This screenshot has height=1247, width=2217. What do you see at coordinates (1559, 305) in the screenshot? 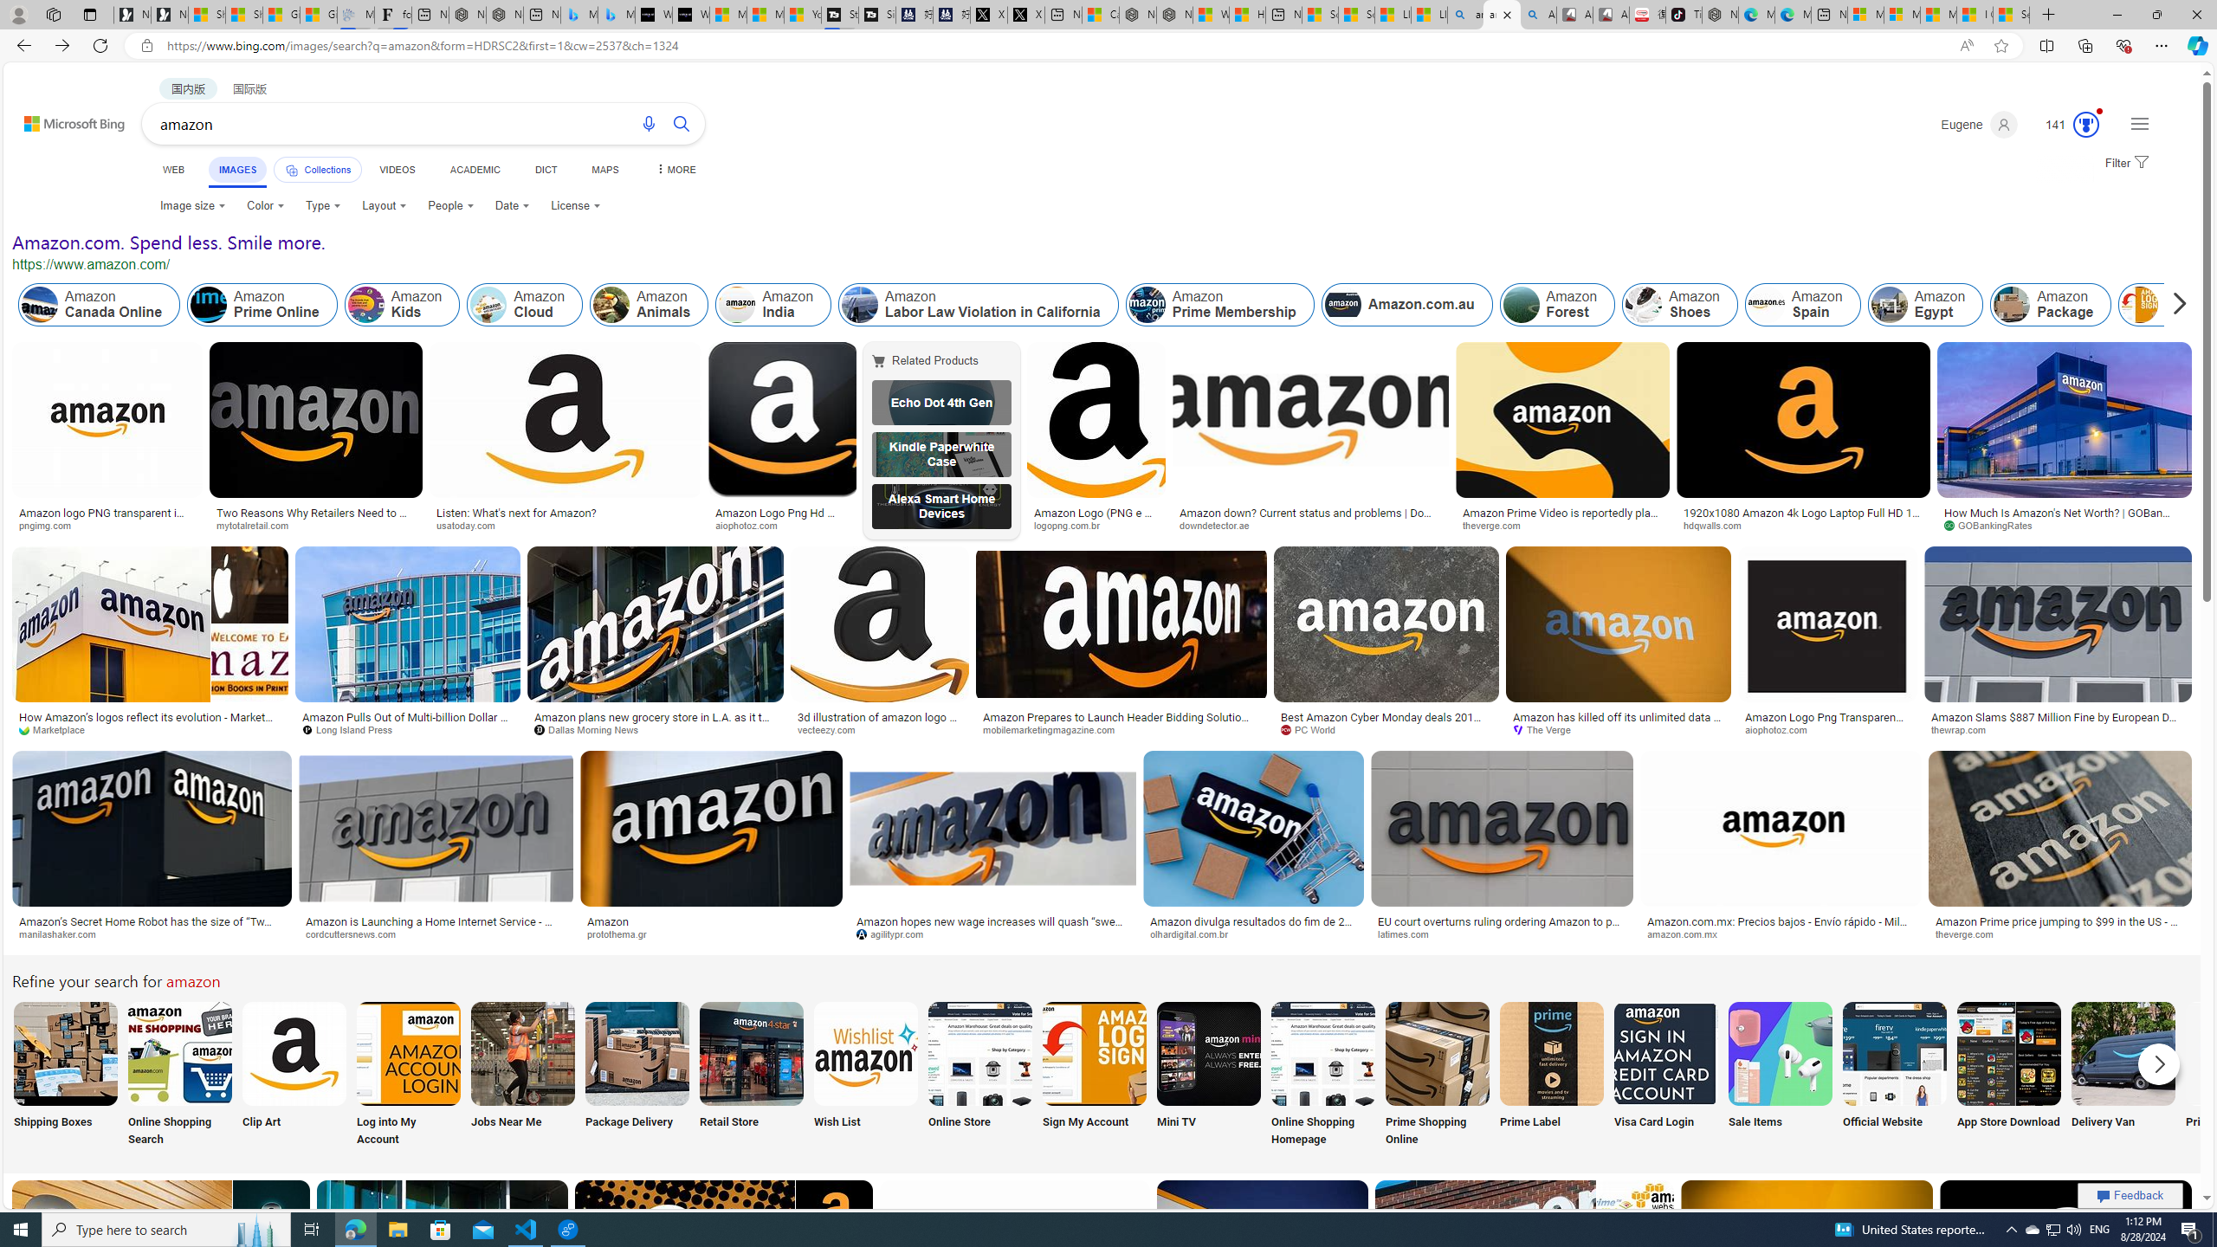
I see `Amazon Forest` at bounding box center [1559, 305].